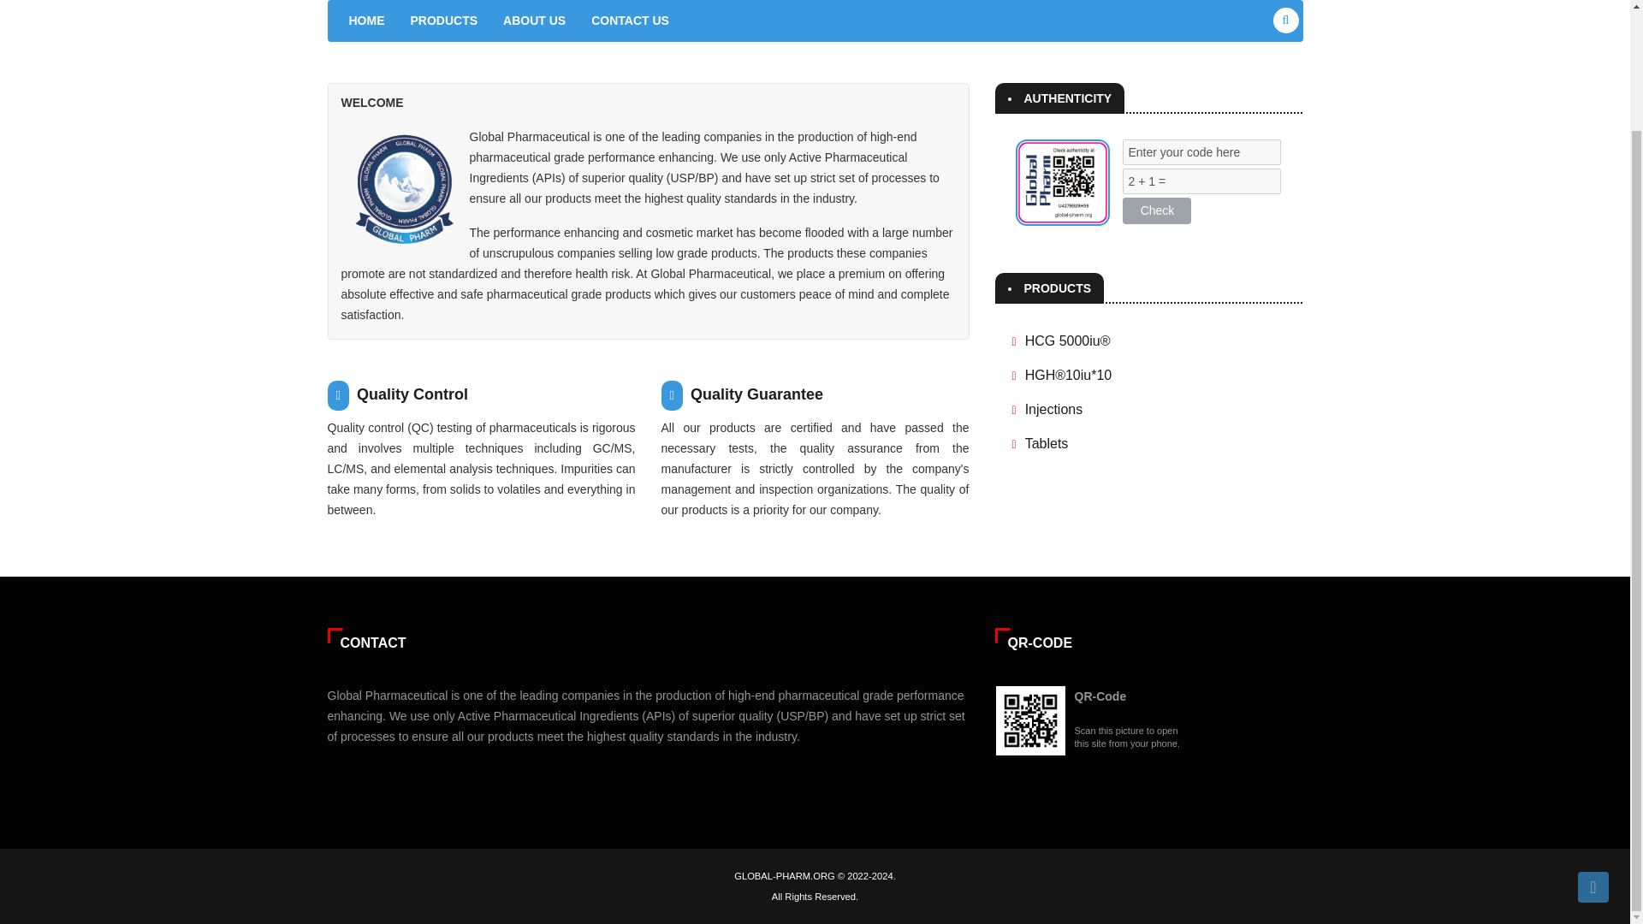 The image size is (1643, 924). Describe the element at coordinates (1054, 408) in the screenshot. I see `Injections` at that location.